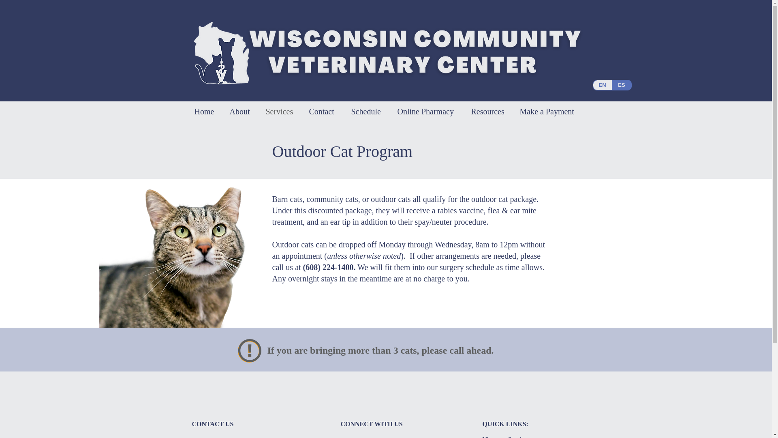 The image size is (778, 438). What do you see at coordinates (489, 111) in the screenshot?
I see `Resources` at bounding box center [489, 111].